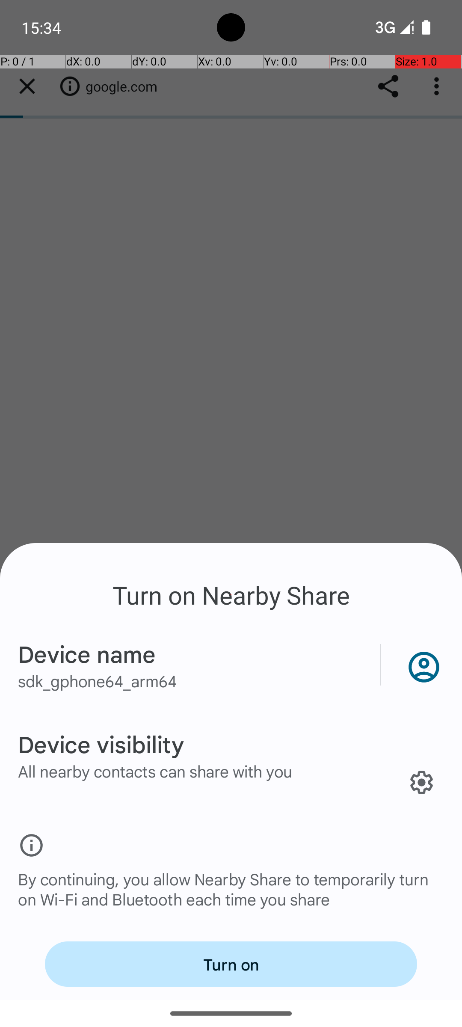  I want to click on Device name, so click(87, 654).